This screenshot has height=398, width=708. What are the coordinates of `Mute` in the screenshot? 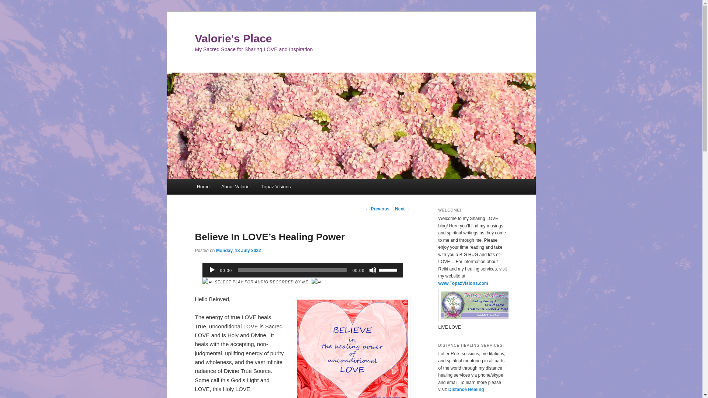 It's located at (372, 270).